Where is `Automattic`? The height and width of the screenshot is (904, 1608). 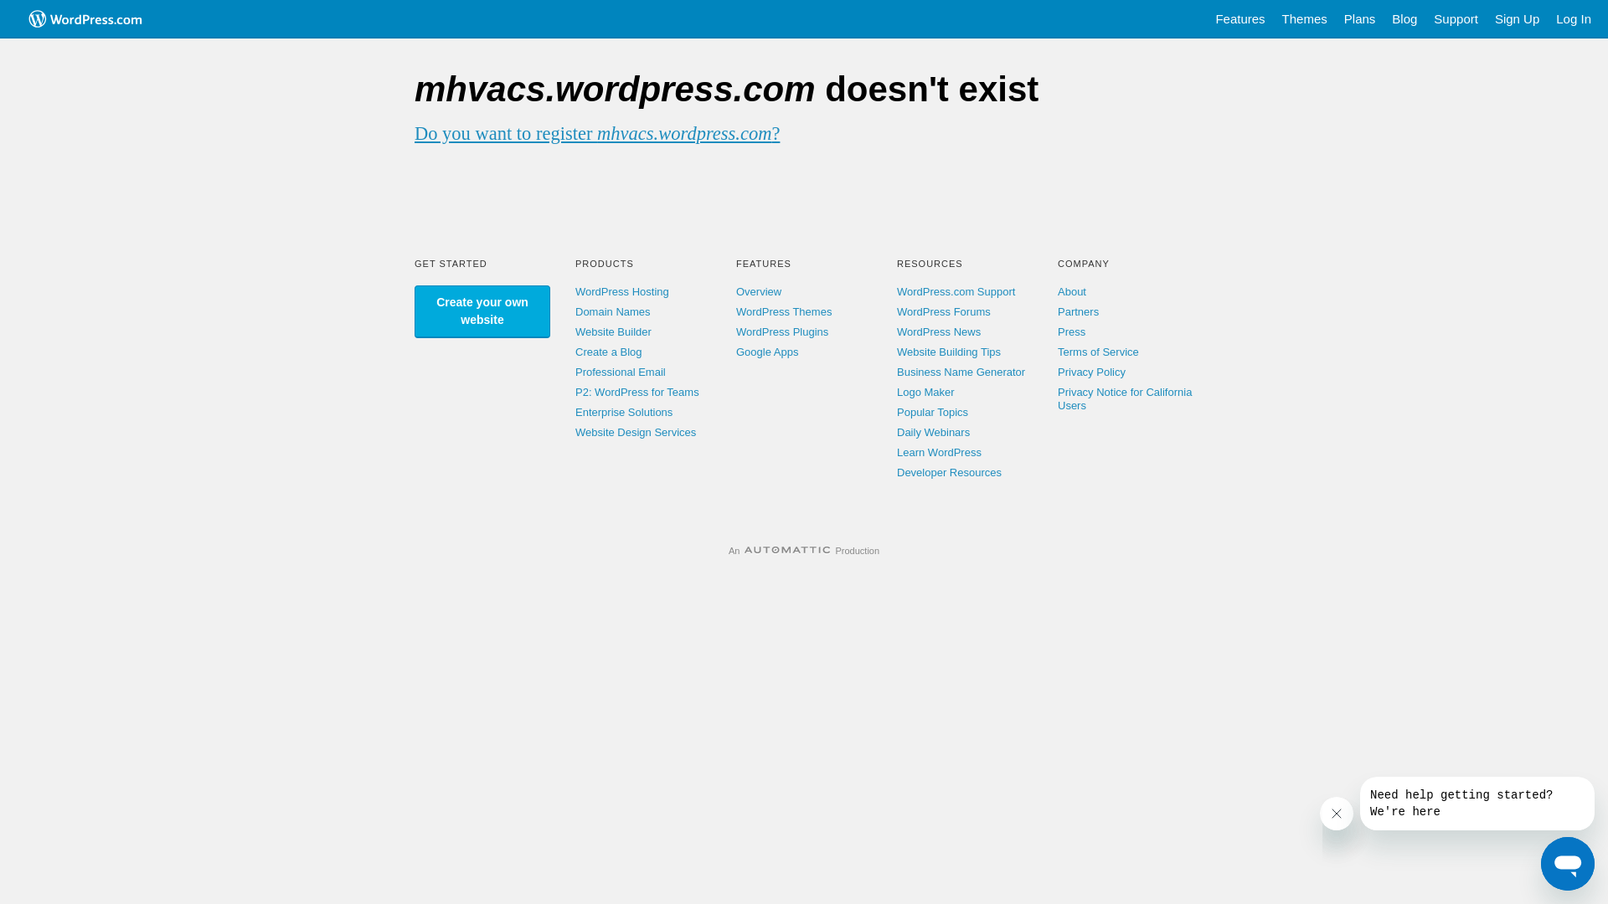
Automattic is located at coordinates (787, 551).